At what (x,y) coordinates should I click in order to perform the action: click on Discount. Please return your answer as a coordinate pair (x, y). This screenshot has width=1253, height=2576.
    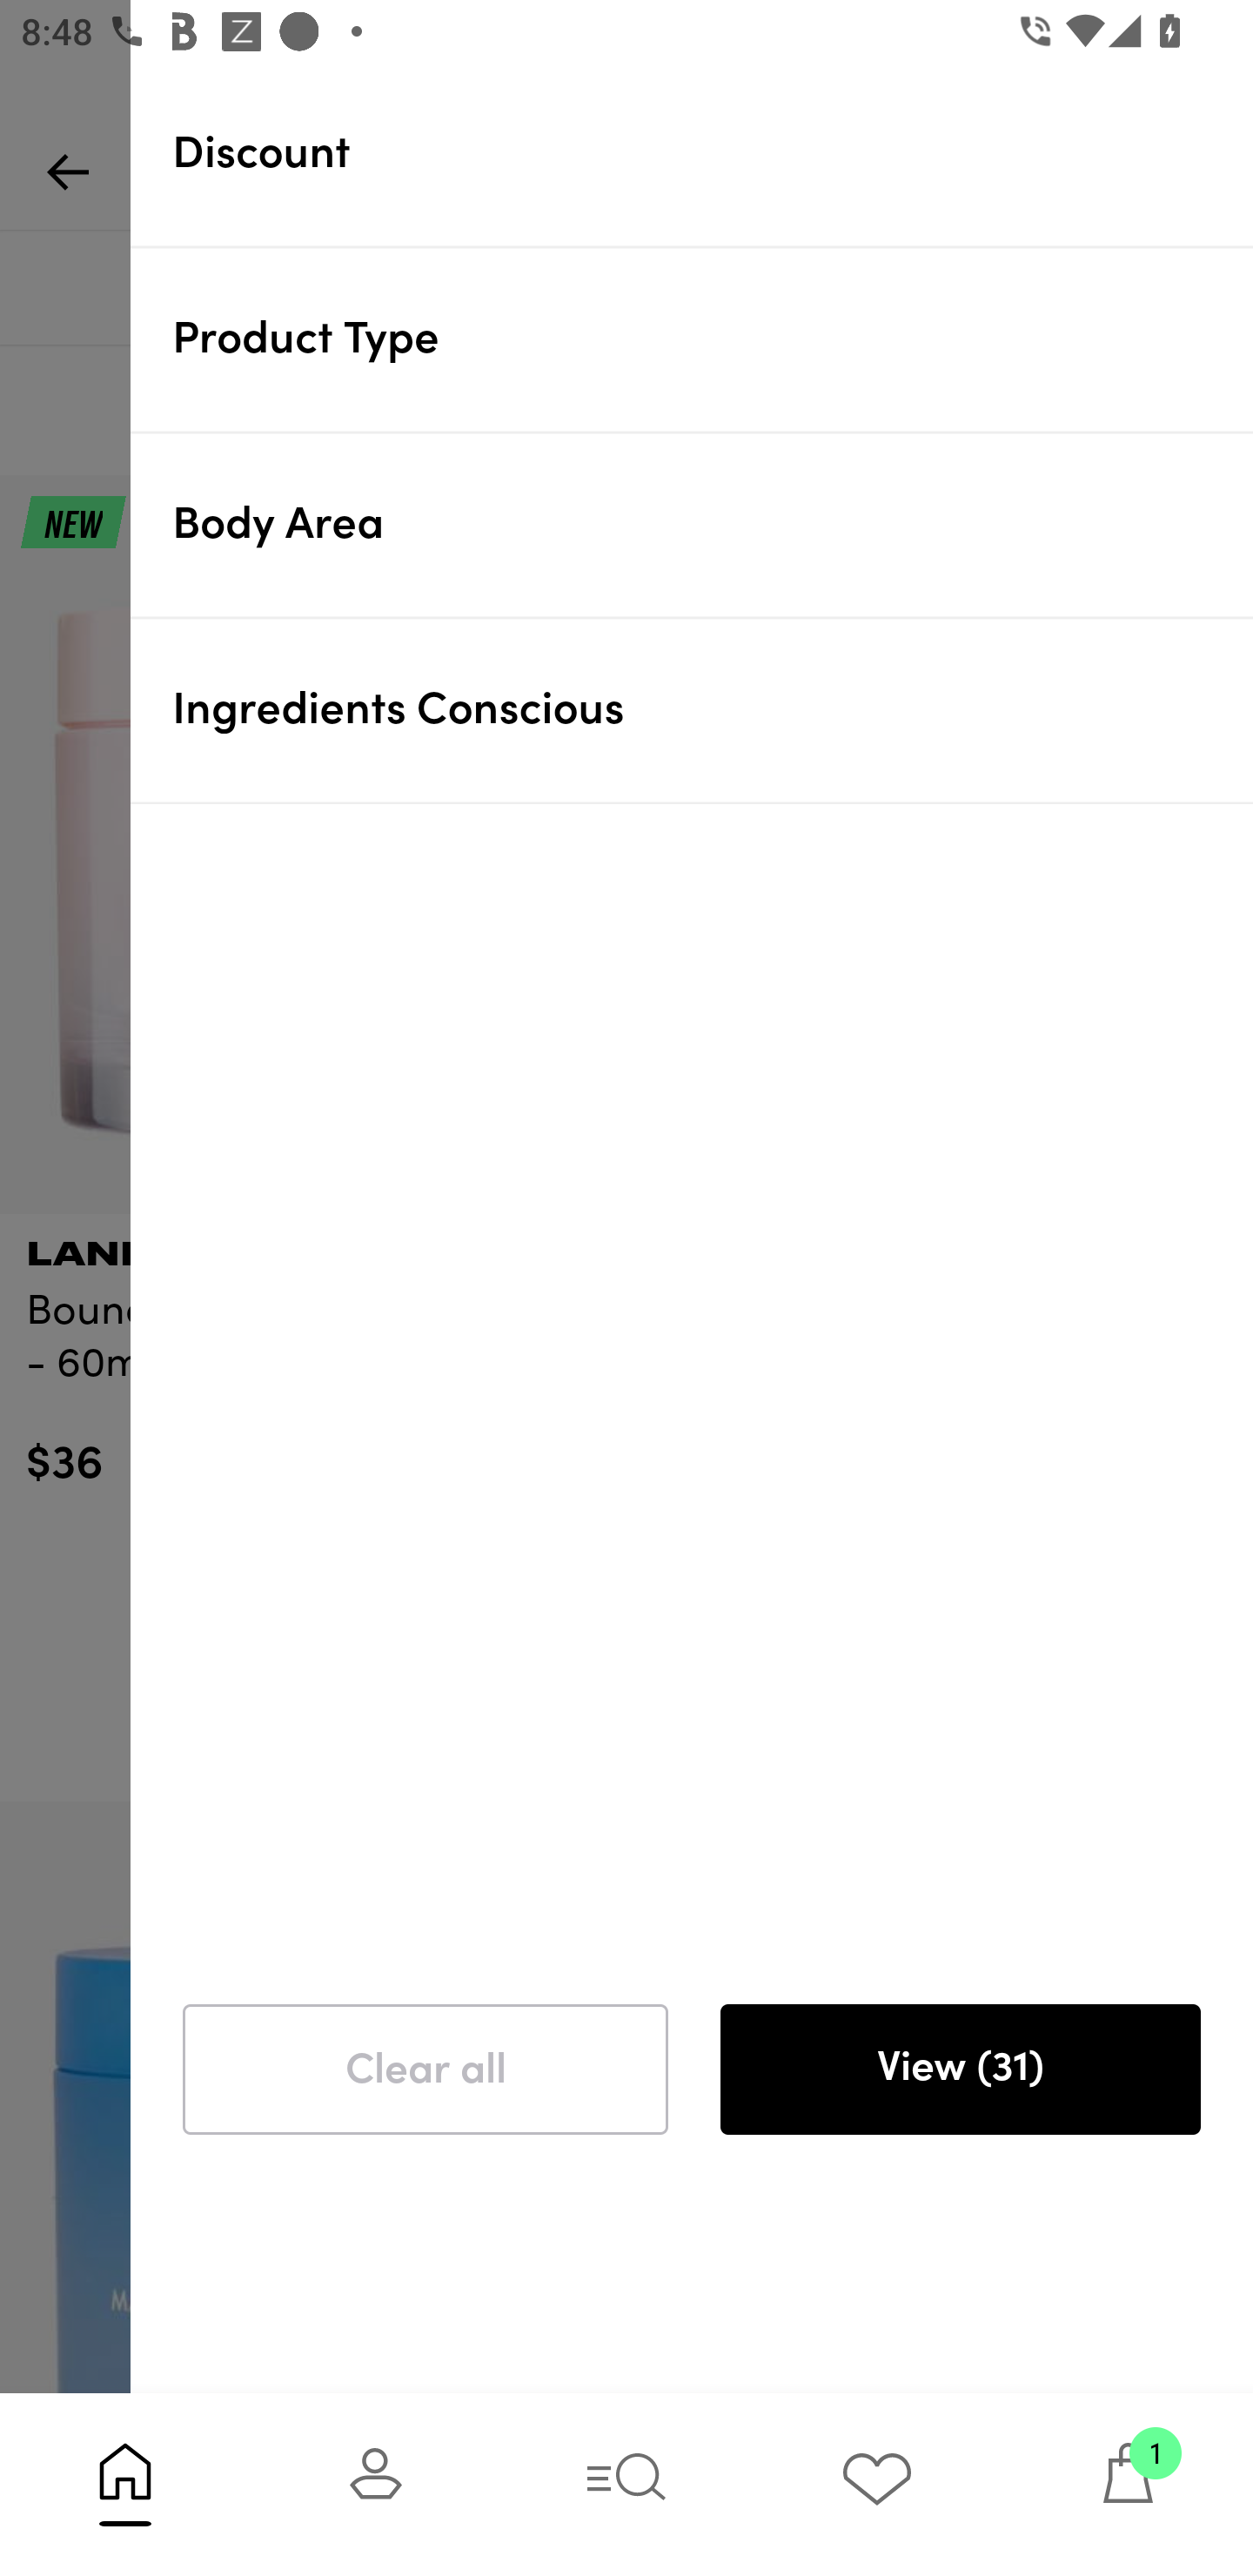
    Looking at the image, I should click on (713, 153).